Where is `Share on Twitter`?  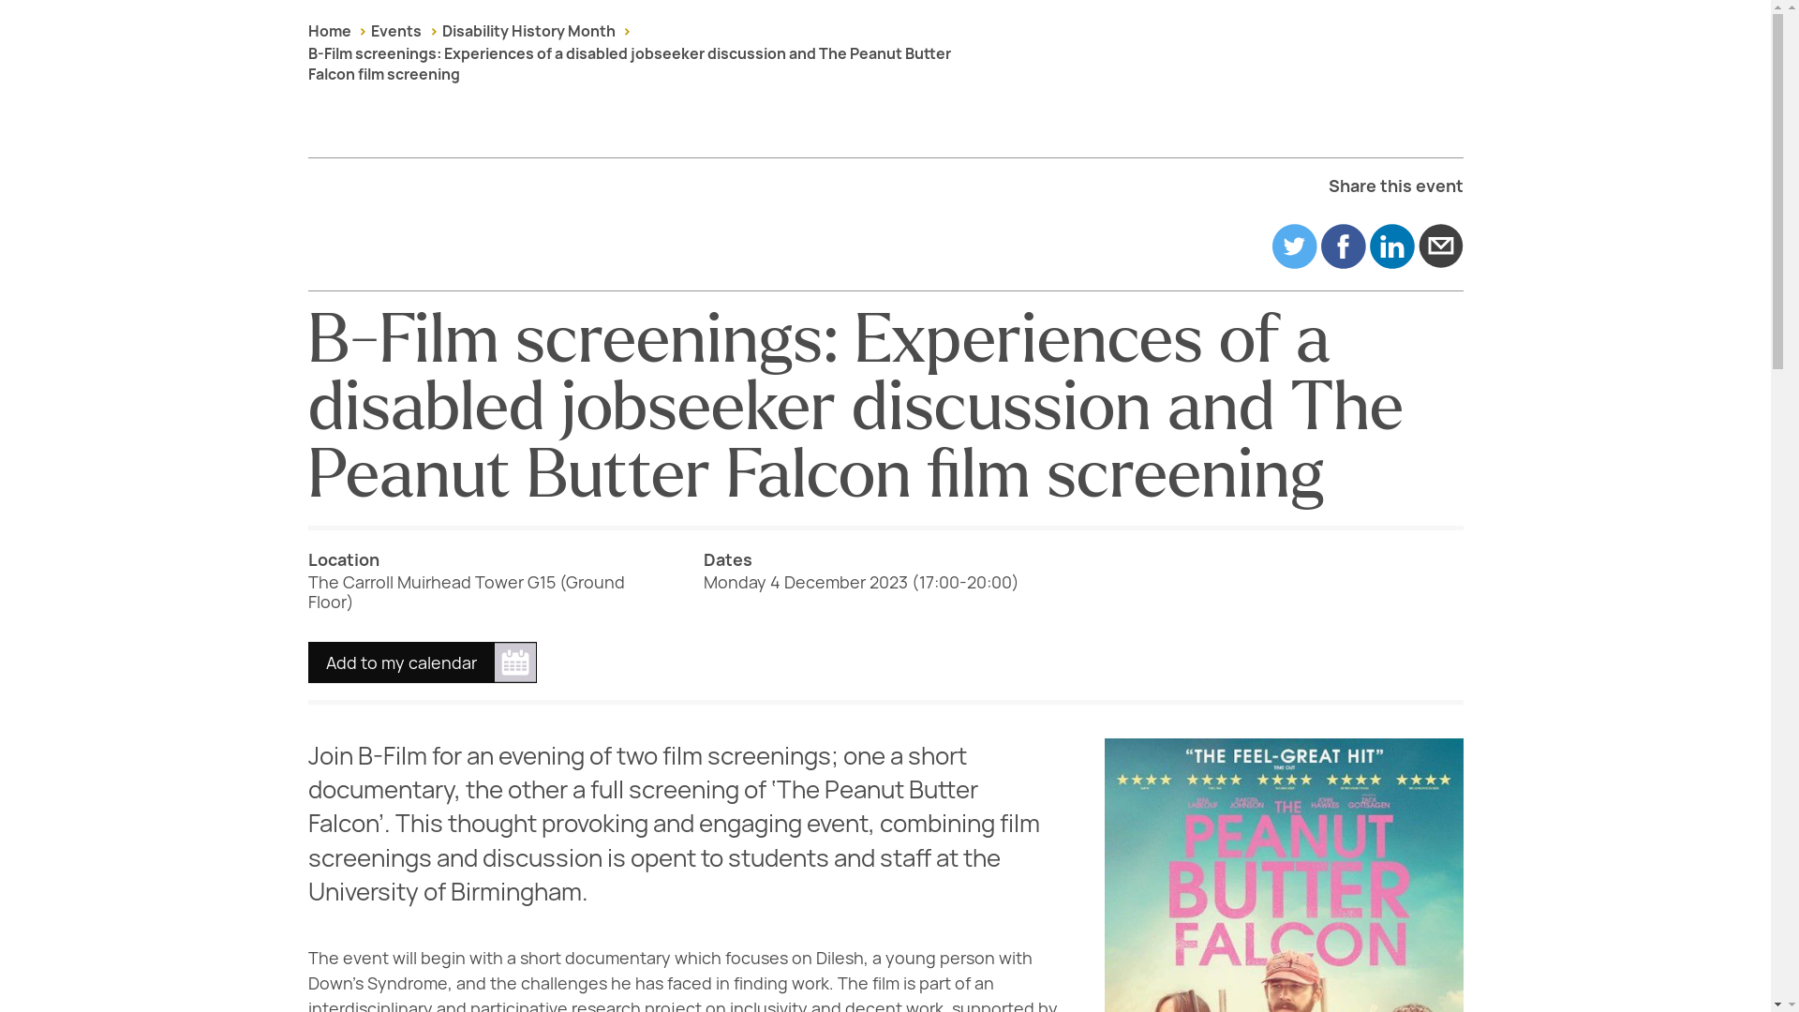
Share on Twitter is located at coordinates (1294, 246).